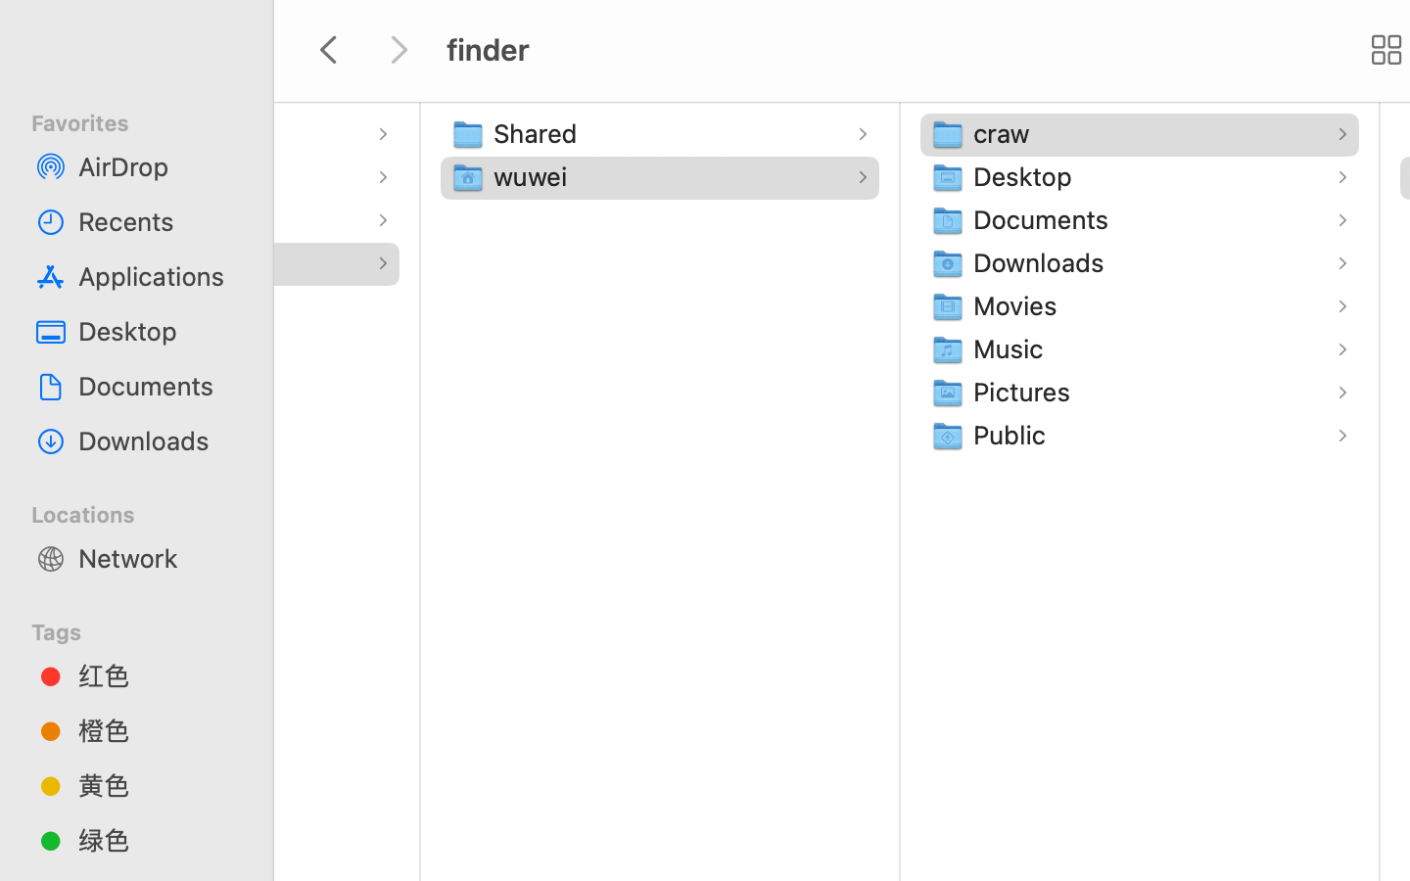 This screenshot has width=1410, height=881. I want to click on 黄色, so click(158, 785).